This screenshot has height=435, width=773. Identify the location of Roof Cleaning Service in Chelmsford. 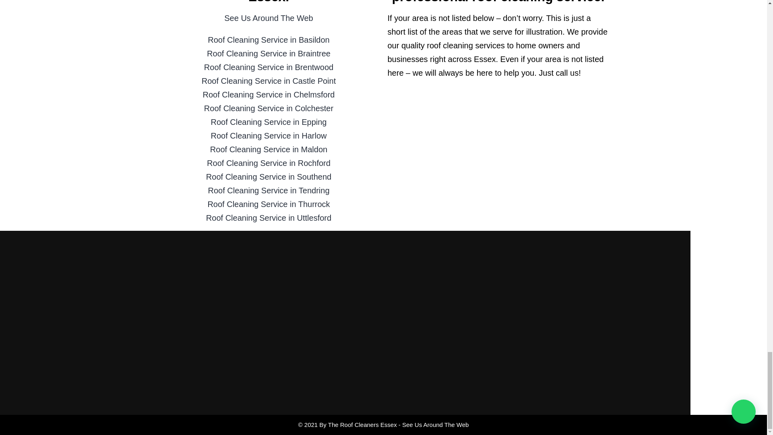
(269, 94).